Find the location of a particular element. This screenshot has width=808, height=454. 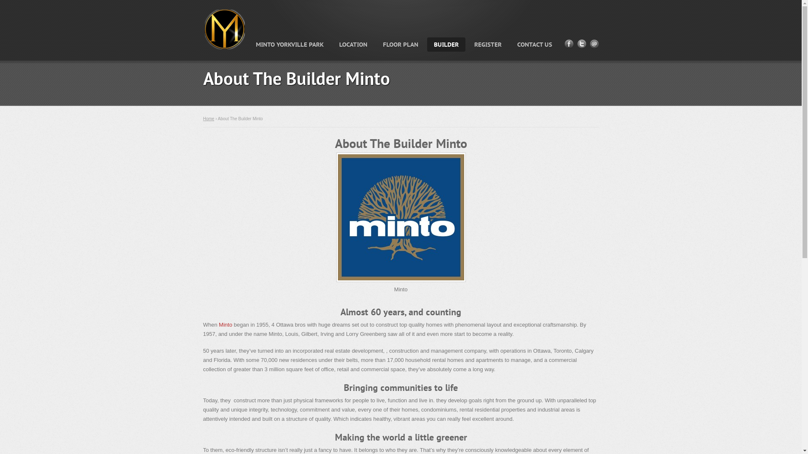

BUILDER is located at coordinates (446, 45).